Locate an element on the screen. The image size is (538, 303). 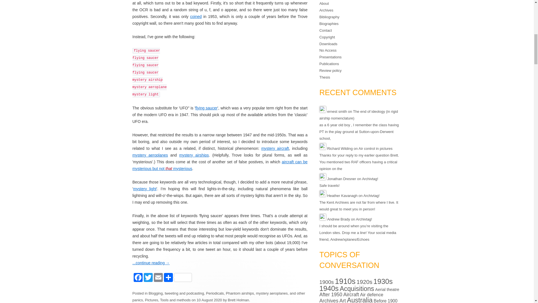
Facebook is located at coordinates (137, 278).